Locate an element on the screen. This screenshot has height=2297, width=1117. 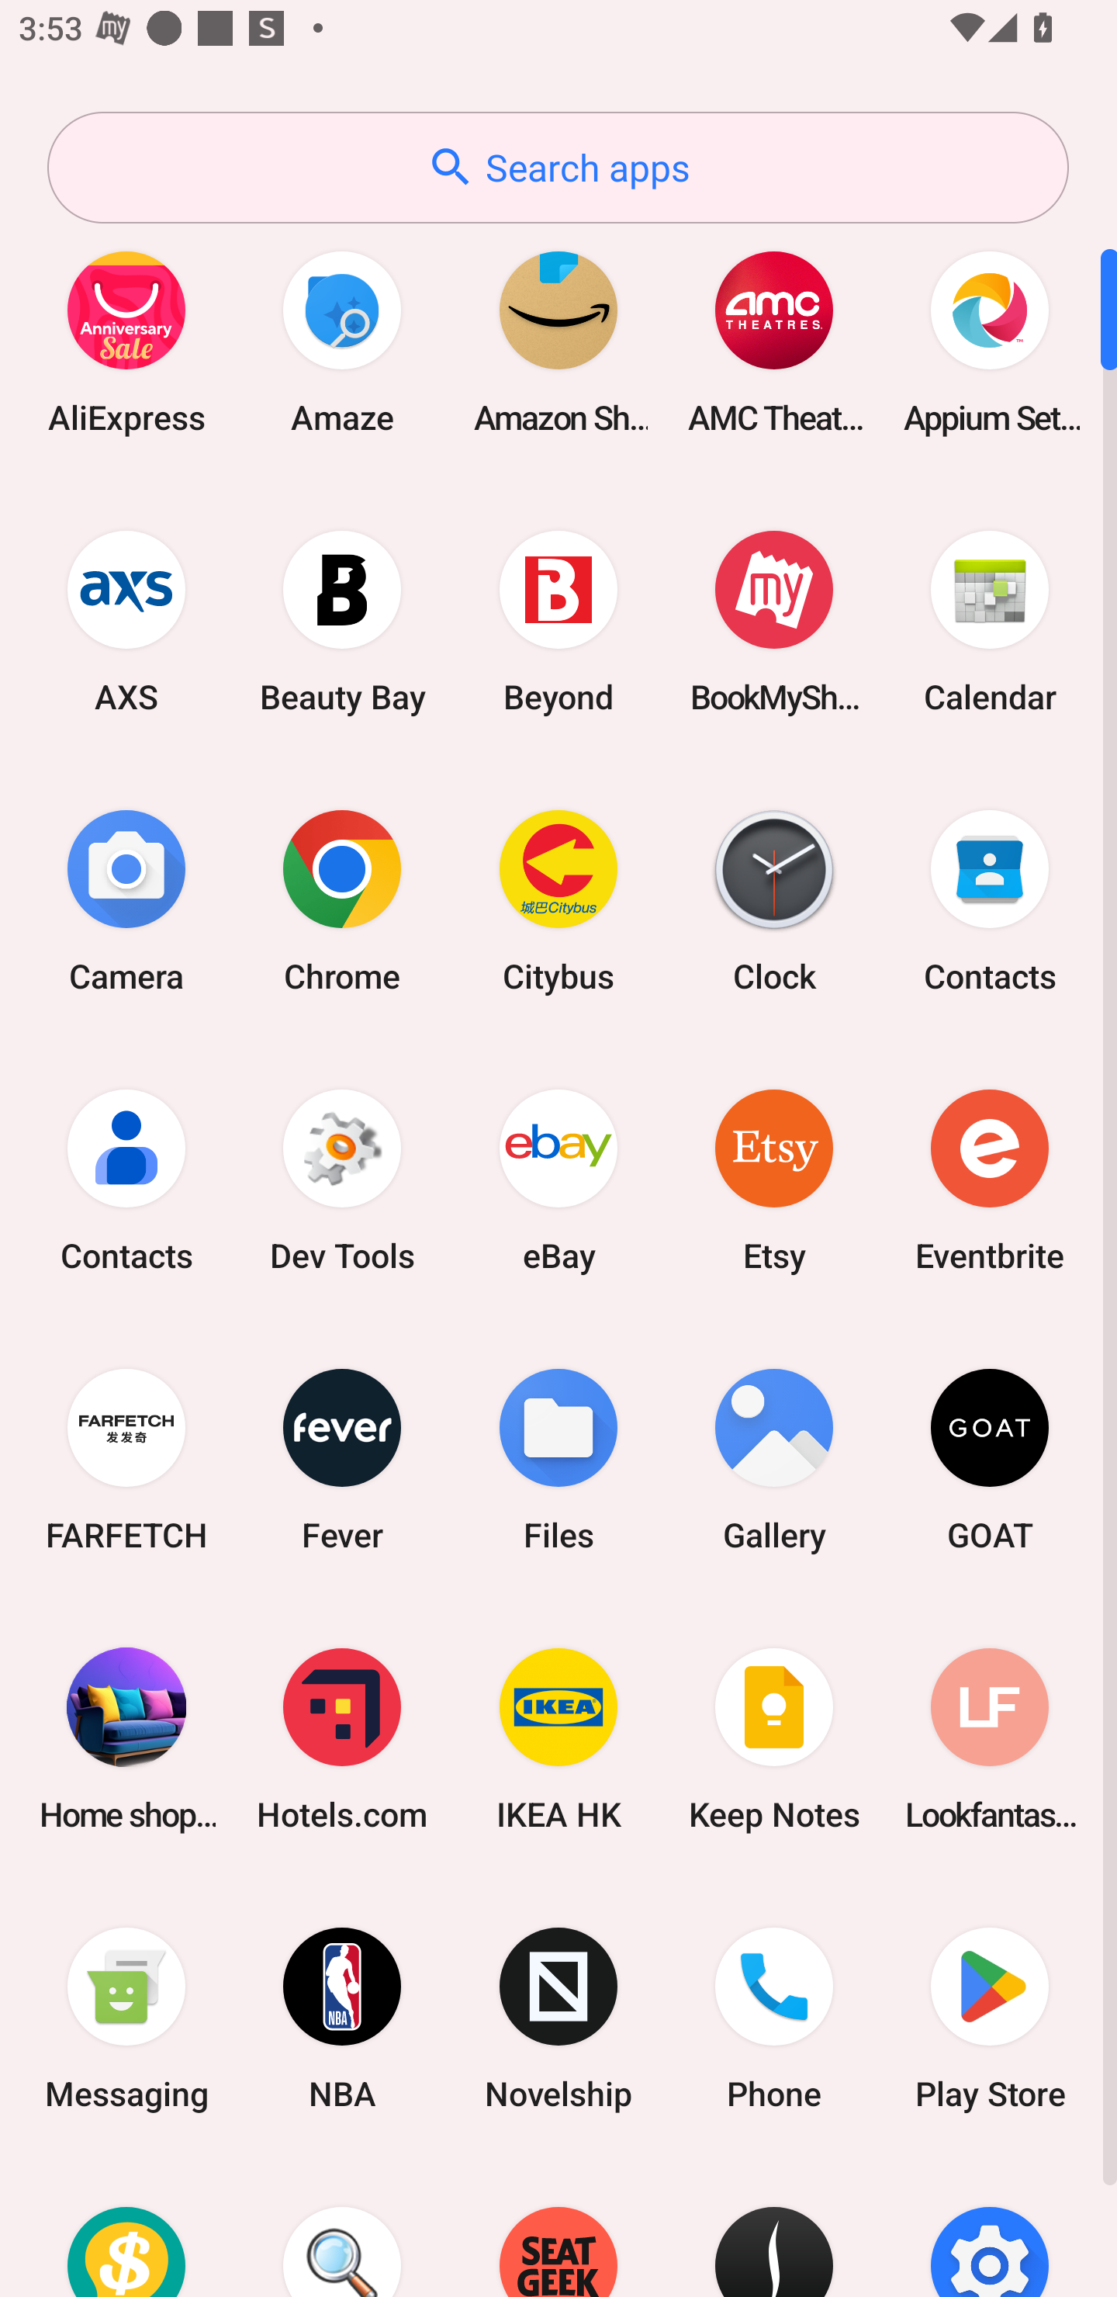
Etsy is located at coordinates (774, 1180).